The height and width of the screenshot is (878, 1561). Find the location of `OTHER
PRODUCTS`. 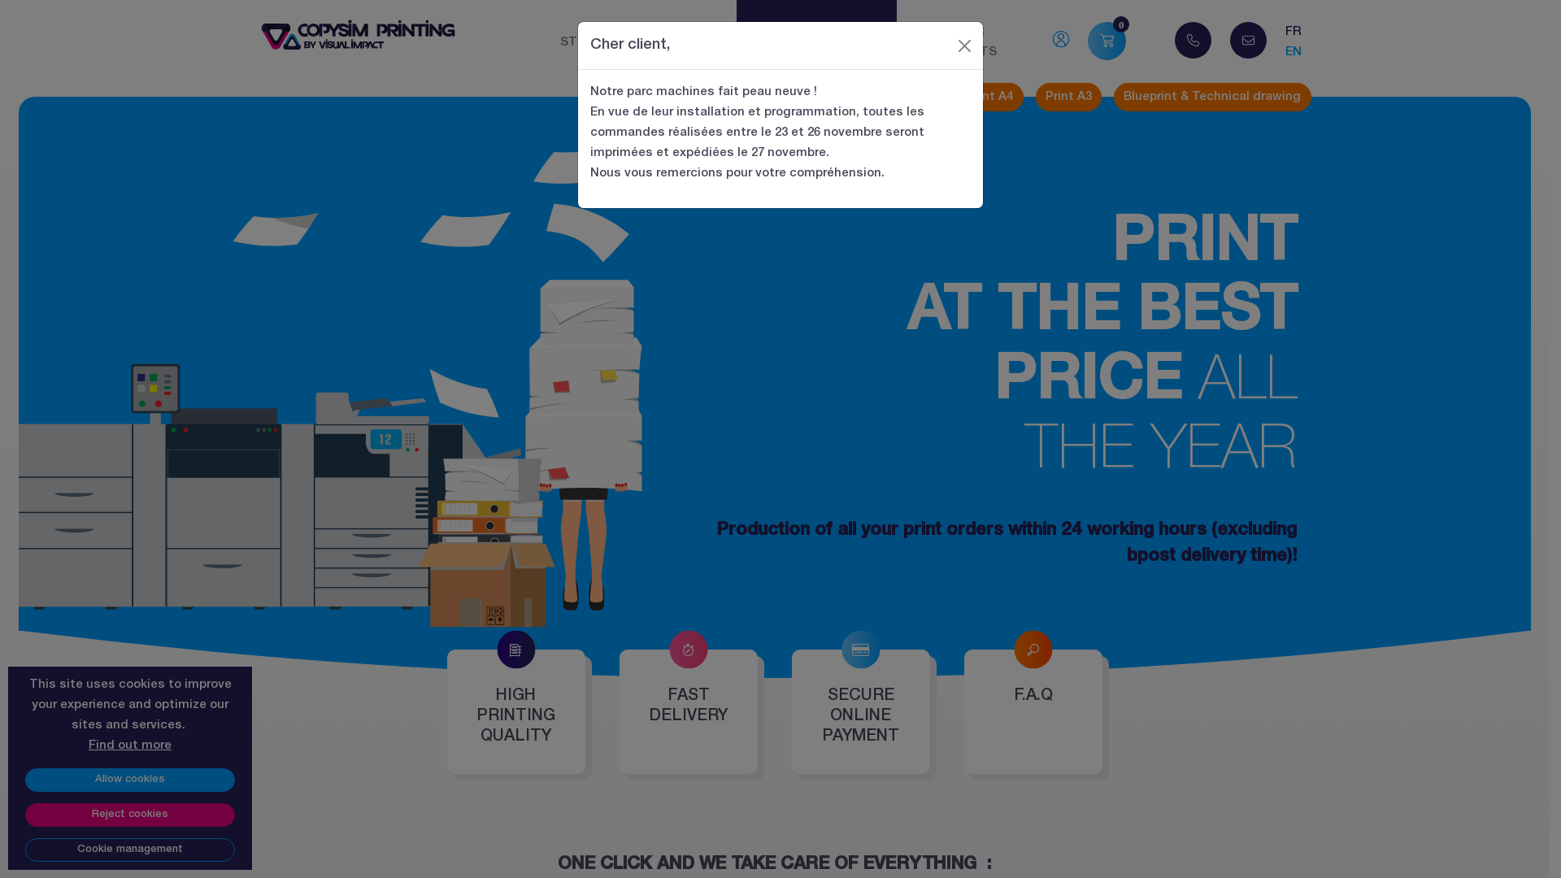

OTHER
PRODUCTS is located at coordinates (963, 42).